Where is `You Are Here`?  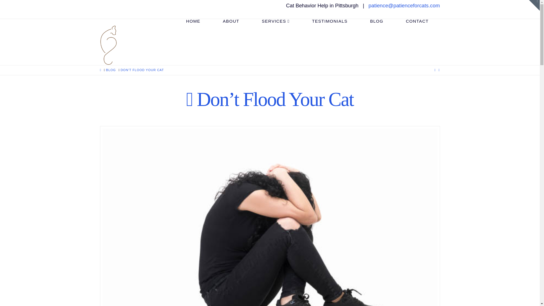 You Are Here is located at coordinates (142, 70).